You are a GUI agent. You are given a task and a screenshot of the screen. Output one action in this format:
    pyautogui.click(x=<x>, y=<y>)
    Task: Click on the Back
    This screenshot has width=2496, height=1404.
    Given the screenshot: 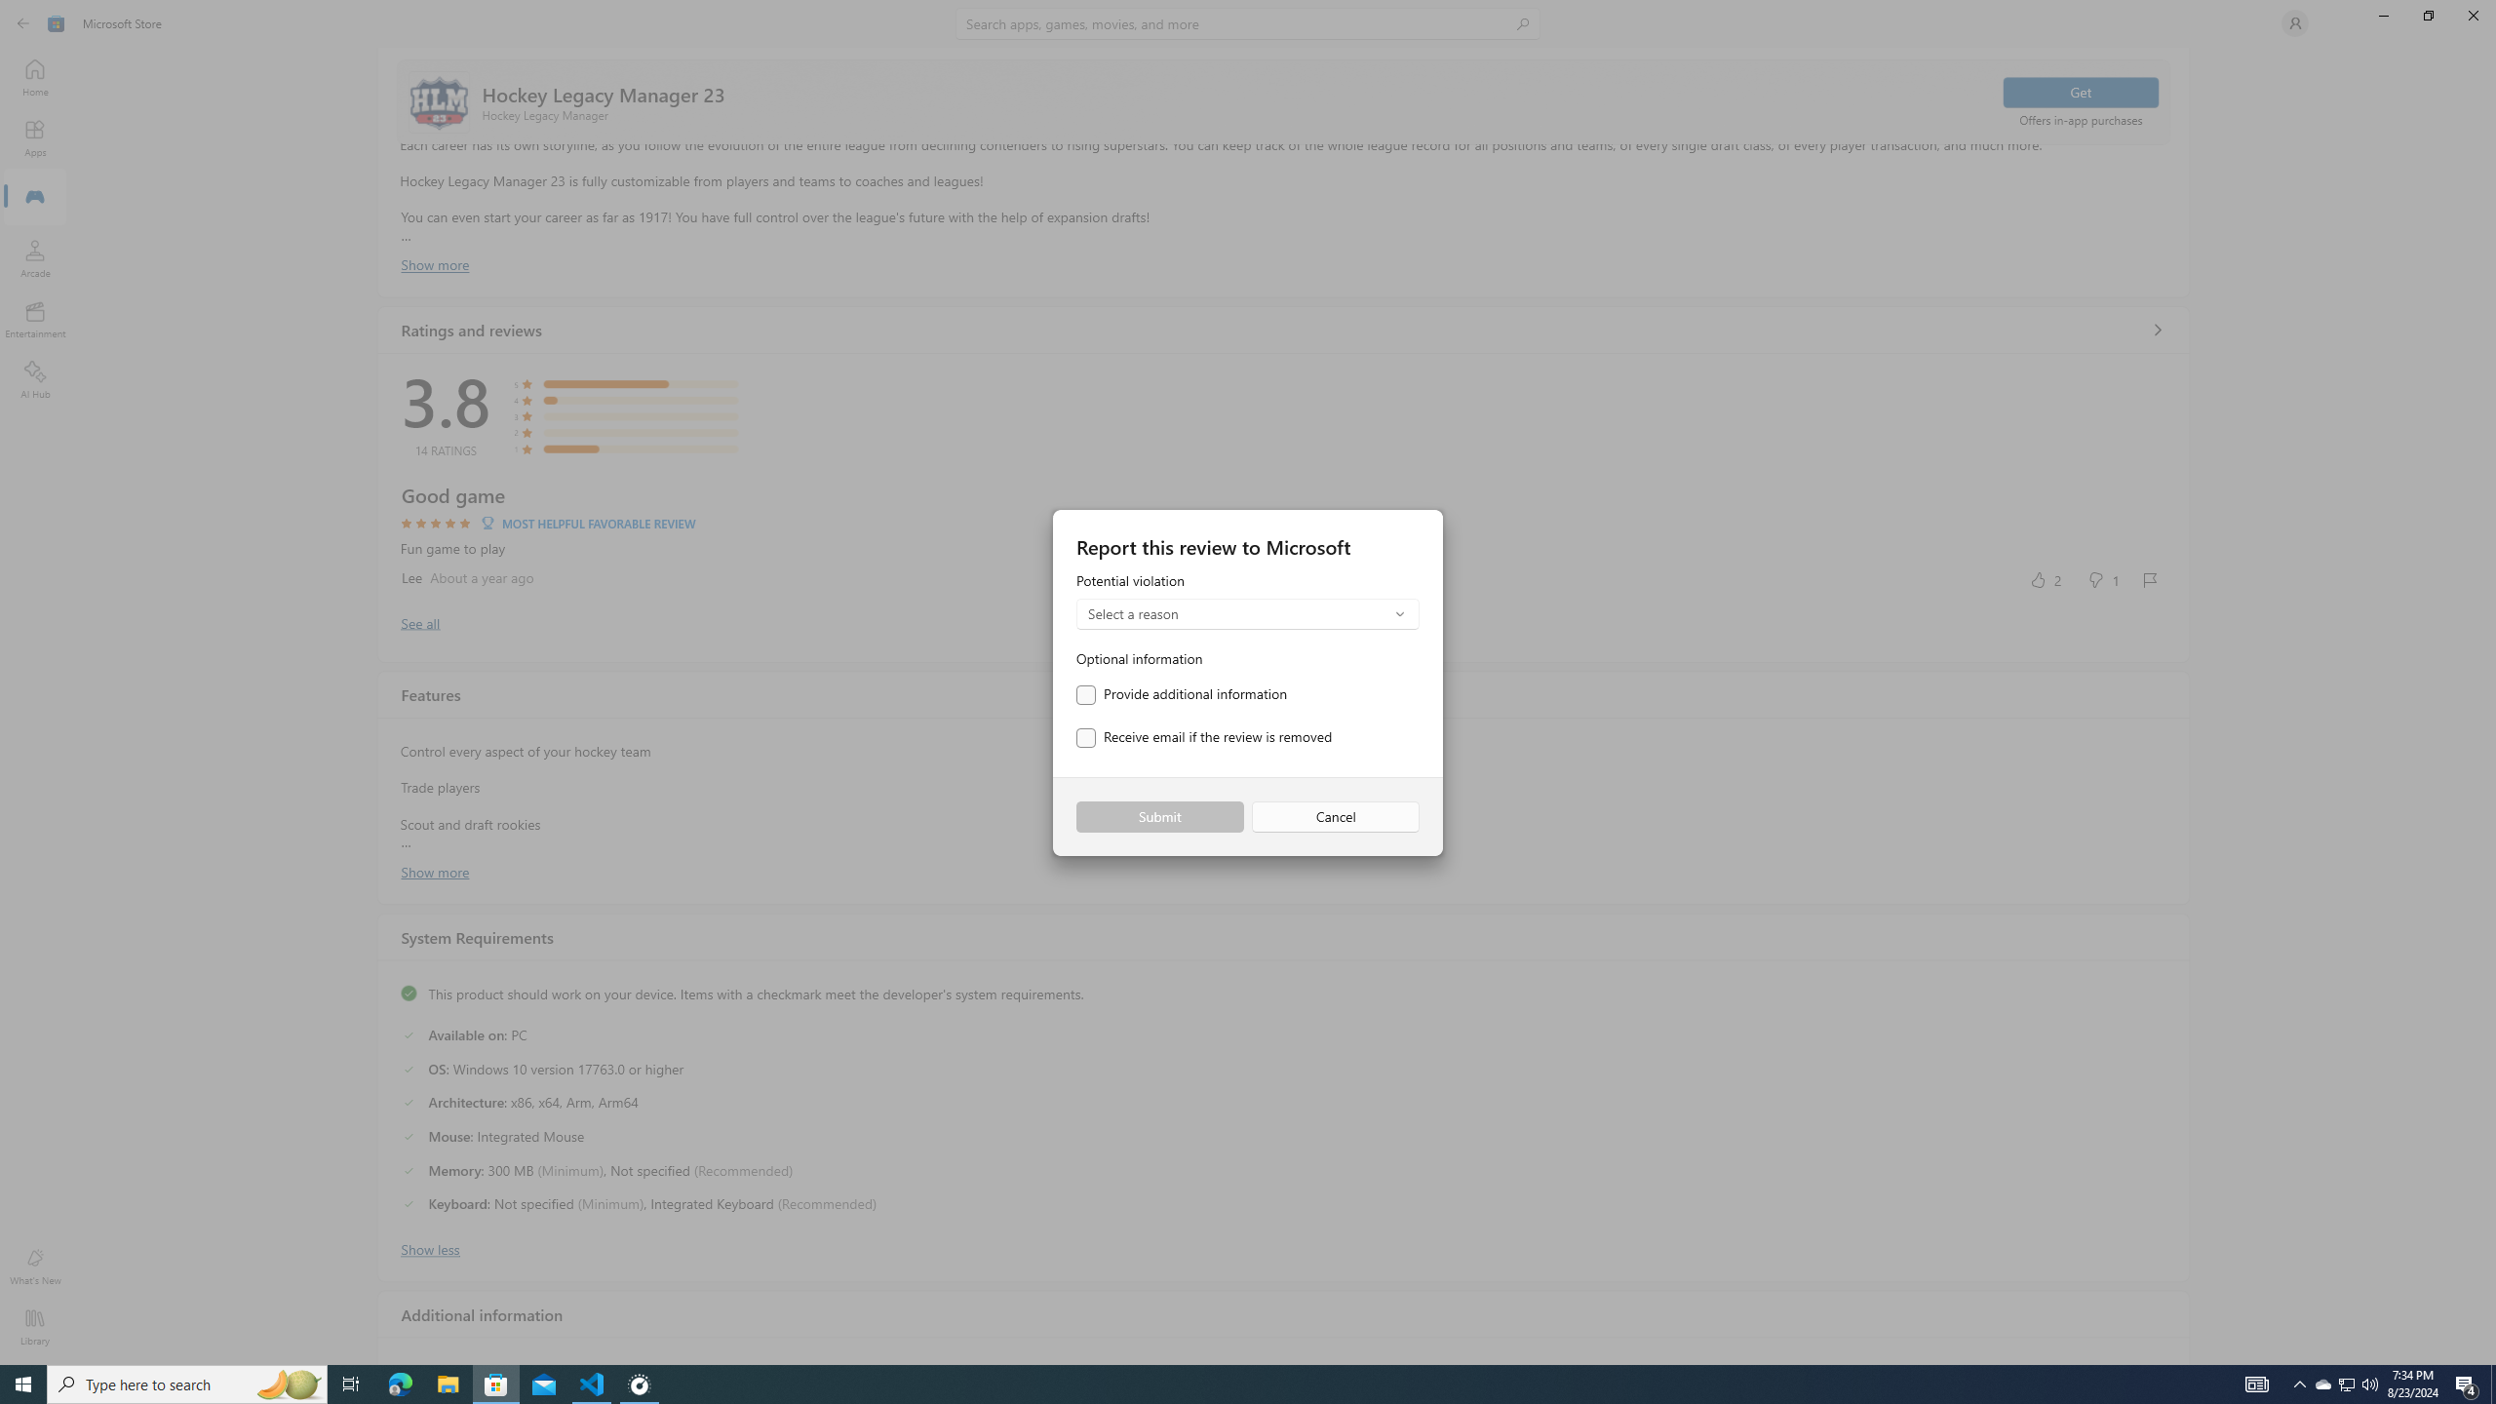 What is the action you would take?
    pyautogui.click(x=23, y=23)
    